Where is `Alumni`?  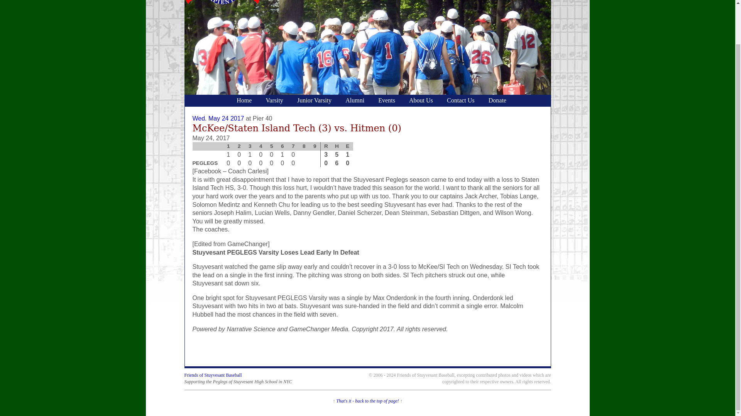
Alumni is located at coordinates (355, 101).